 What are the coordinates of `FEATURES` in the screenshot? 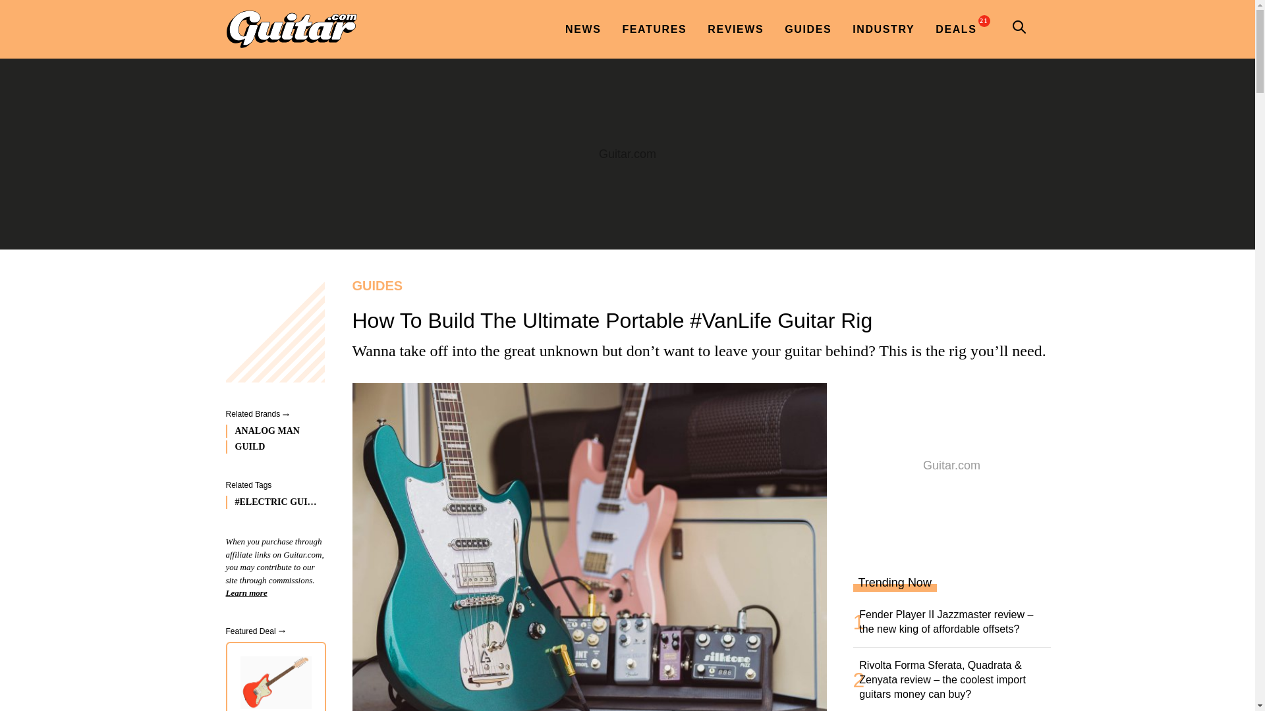 It's located at (654, 29).